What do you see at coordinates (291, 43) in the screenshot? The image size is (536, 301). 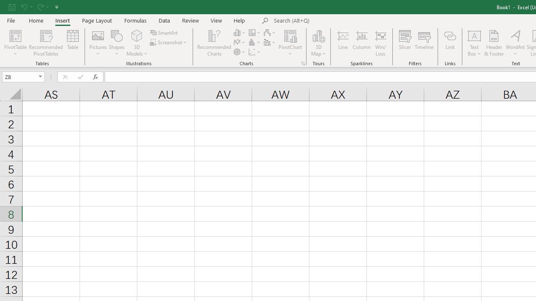 I see `PivotChart` at bounding box center [291, 43].